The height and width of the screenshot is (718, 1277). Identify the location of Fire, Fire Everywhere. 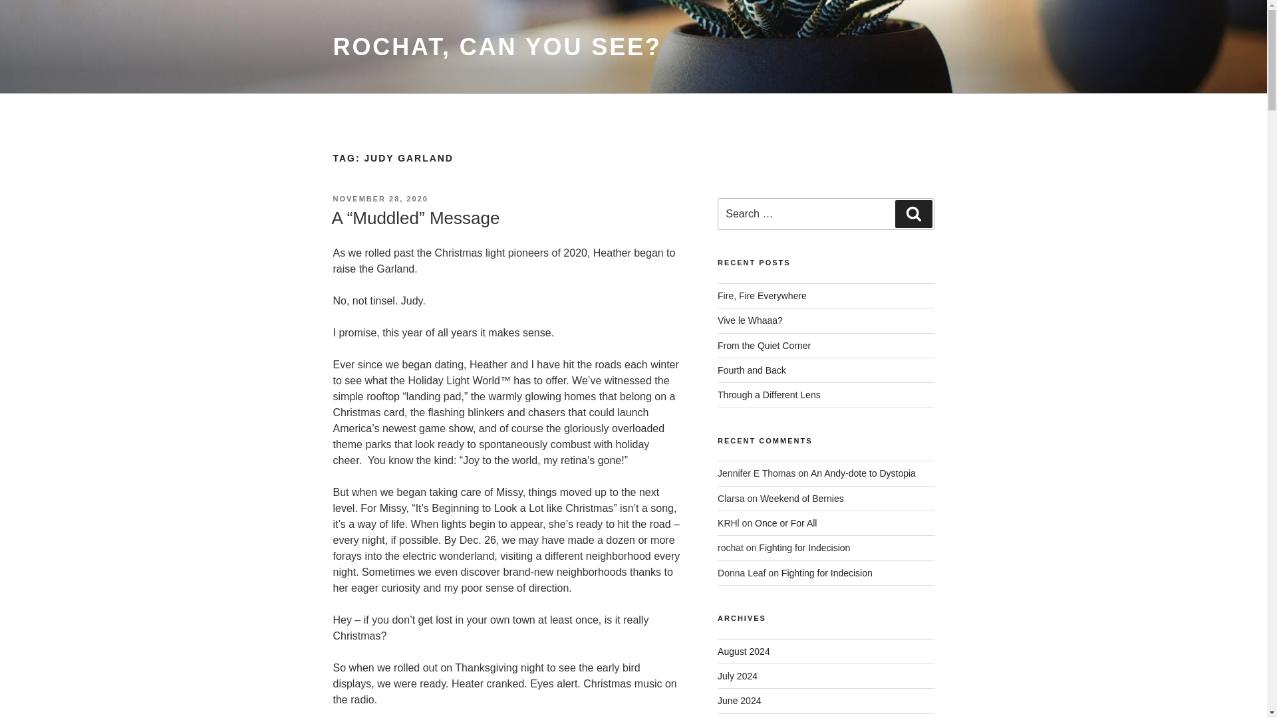
(762, 295).